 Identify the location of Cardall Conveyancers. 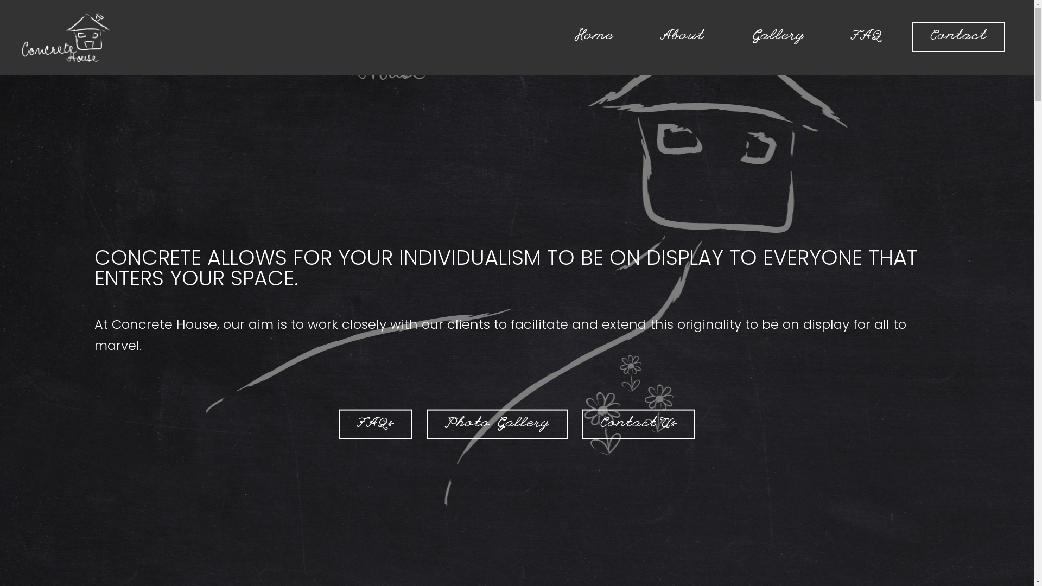
(66, 37).